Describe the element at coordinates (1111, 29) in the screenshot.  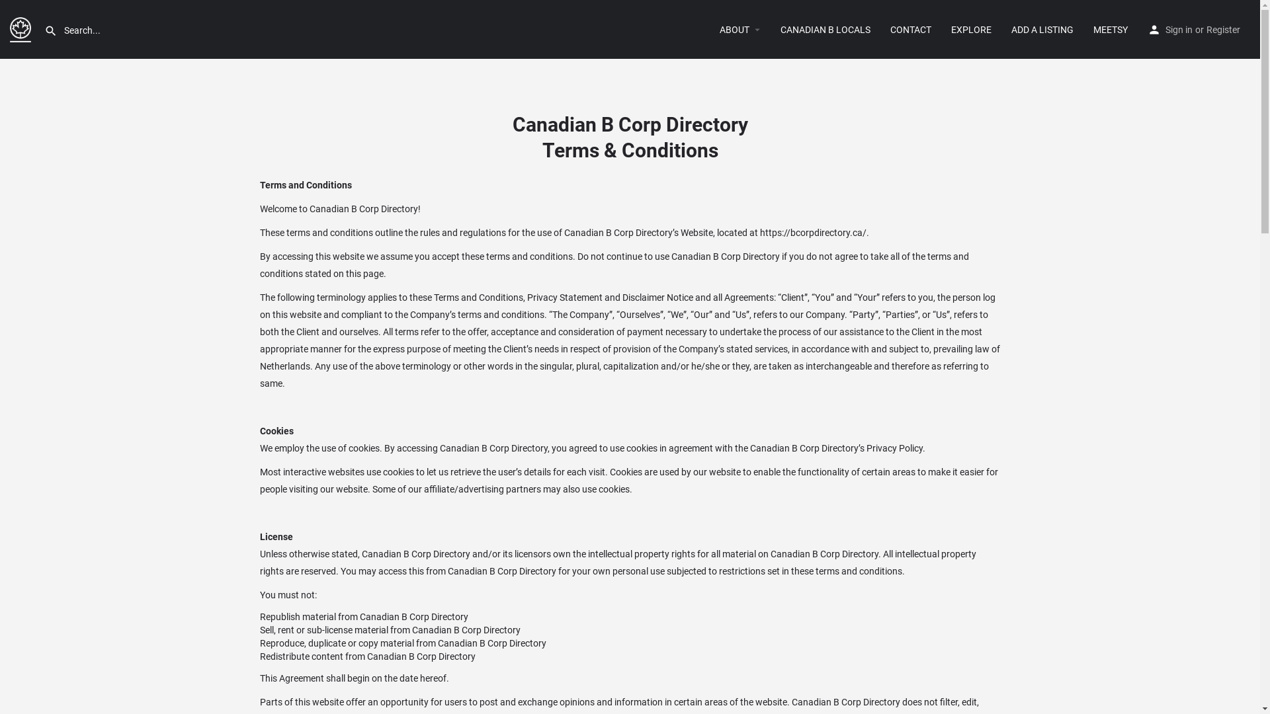
I see `MEETSY` at that location.